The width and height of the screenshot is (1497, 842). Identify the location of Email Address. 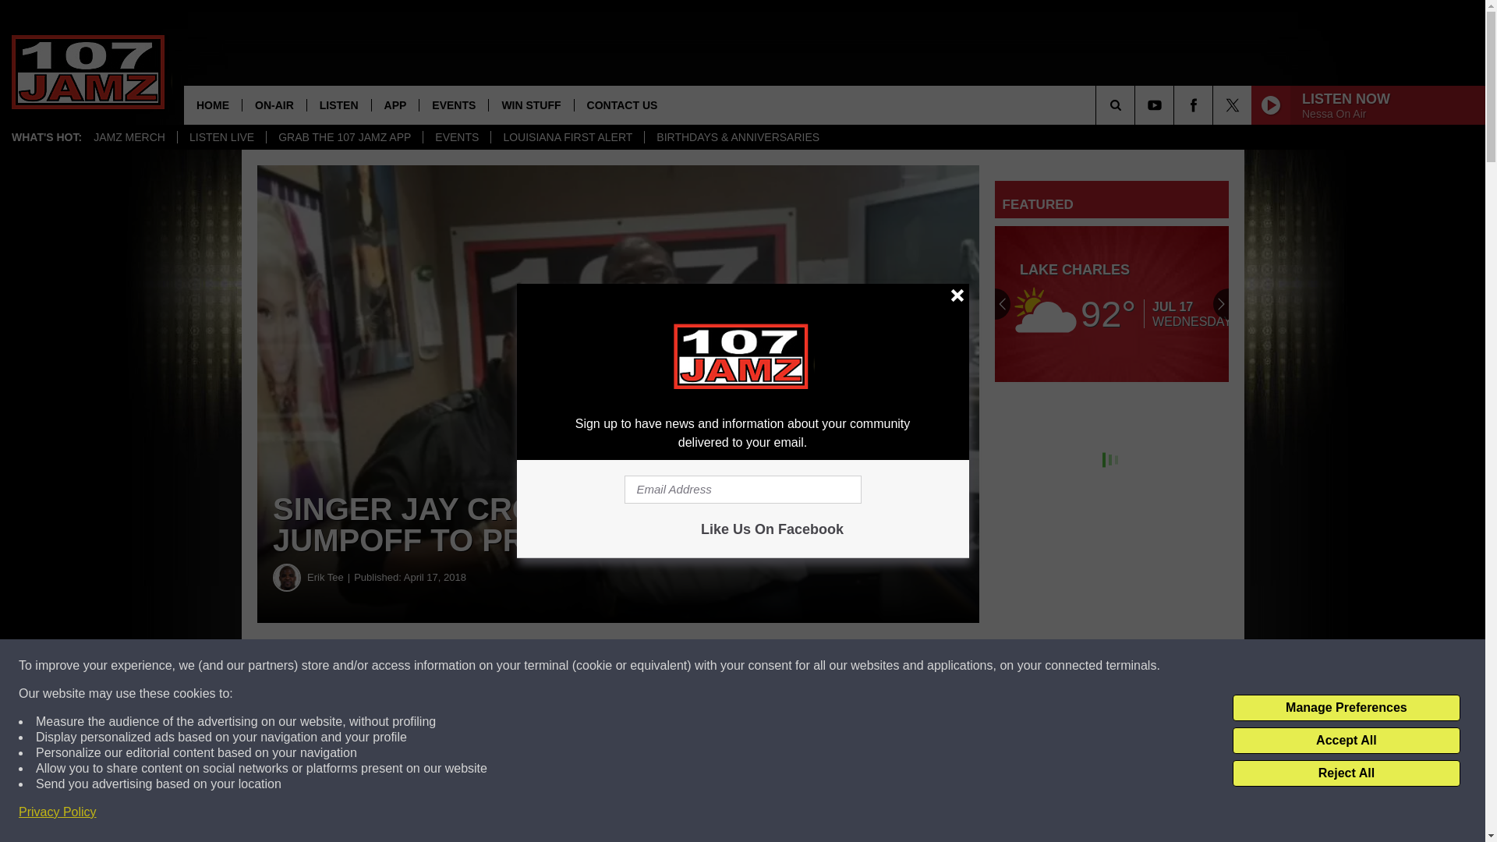
(742, 490).